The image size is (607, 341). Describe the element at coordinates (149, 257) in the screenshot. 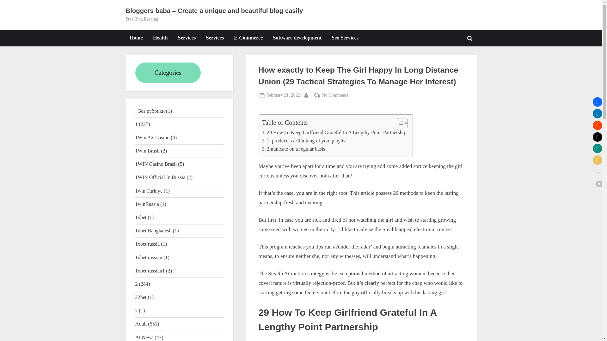

I see `1xbet russian` at that location.